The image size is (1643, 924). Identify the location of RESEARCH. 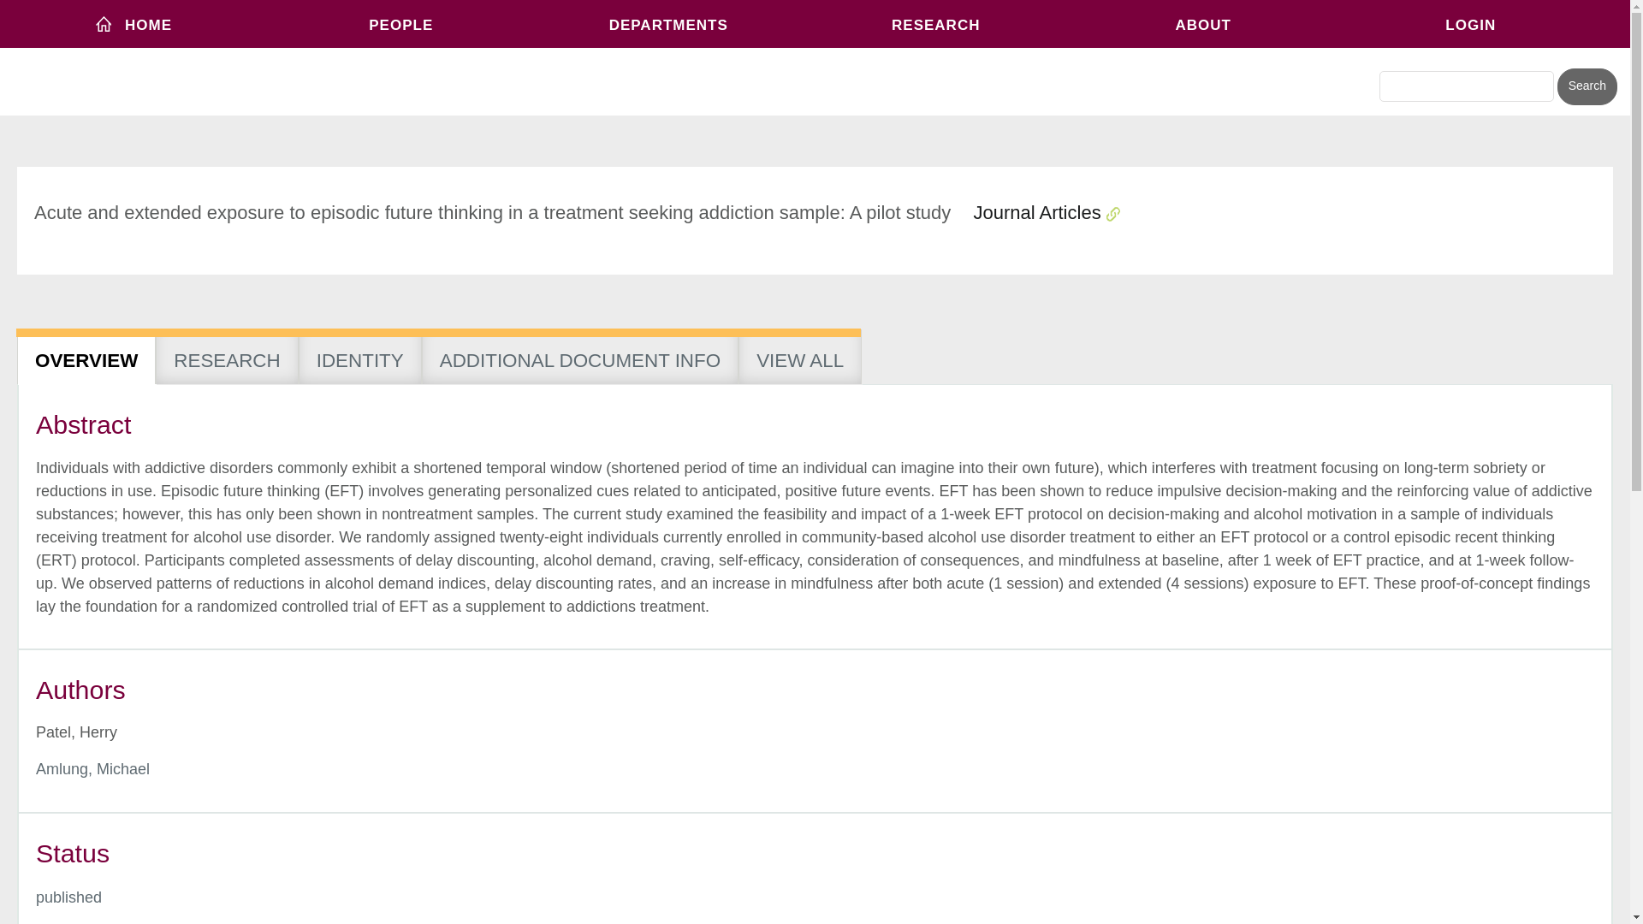
(935, 24).